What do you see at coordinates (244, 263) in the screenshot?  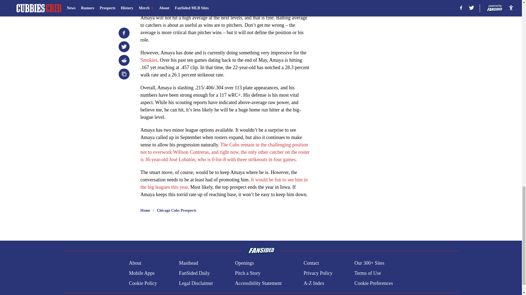 I see `Openings` at bounding box center [244, 263].